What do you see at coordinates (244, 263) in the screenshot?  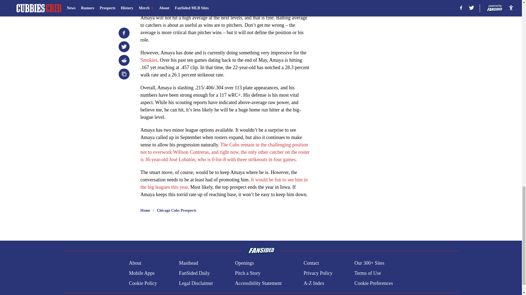 I see `Openings` at bounding box center [244, 263].